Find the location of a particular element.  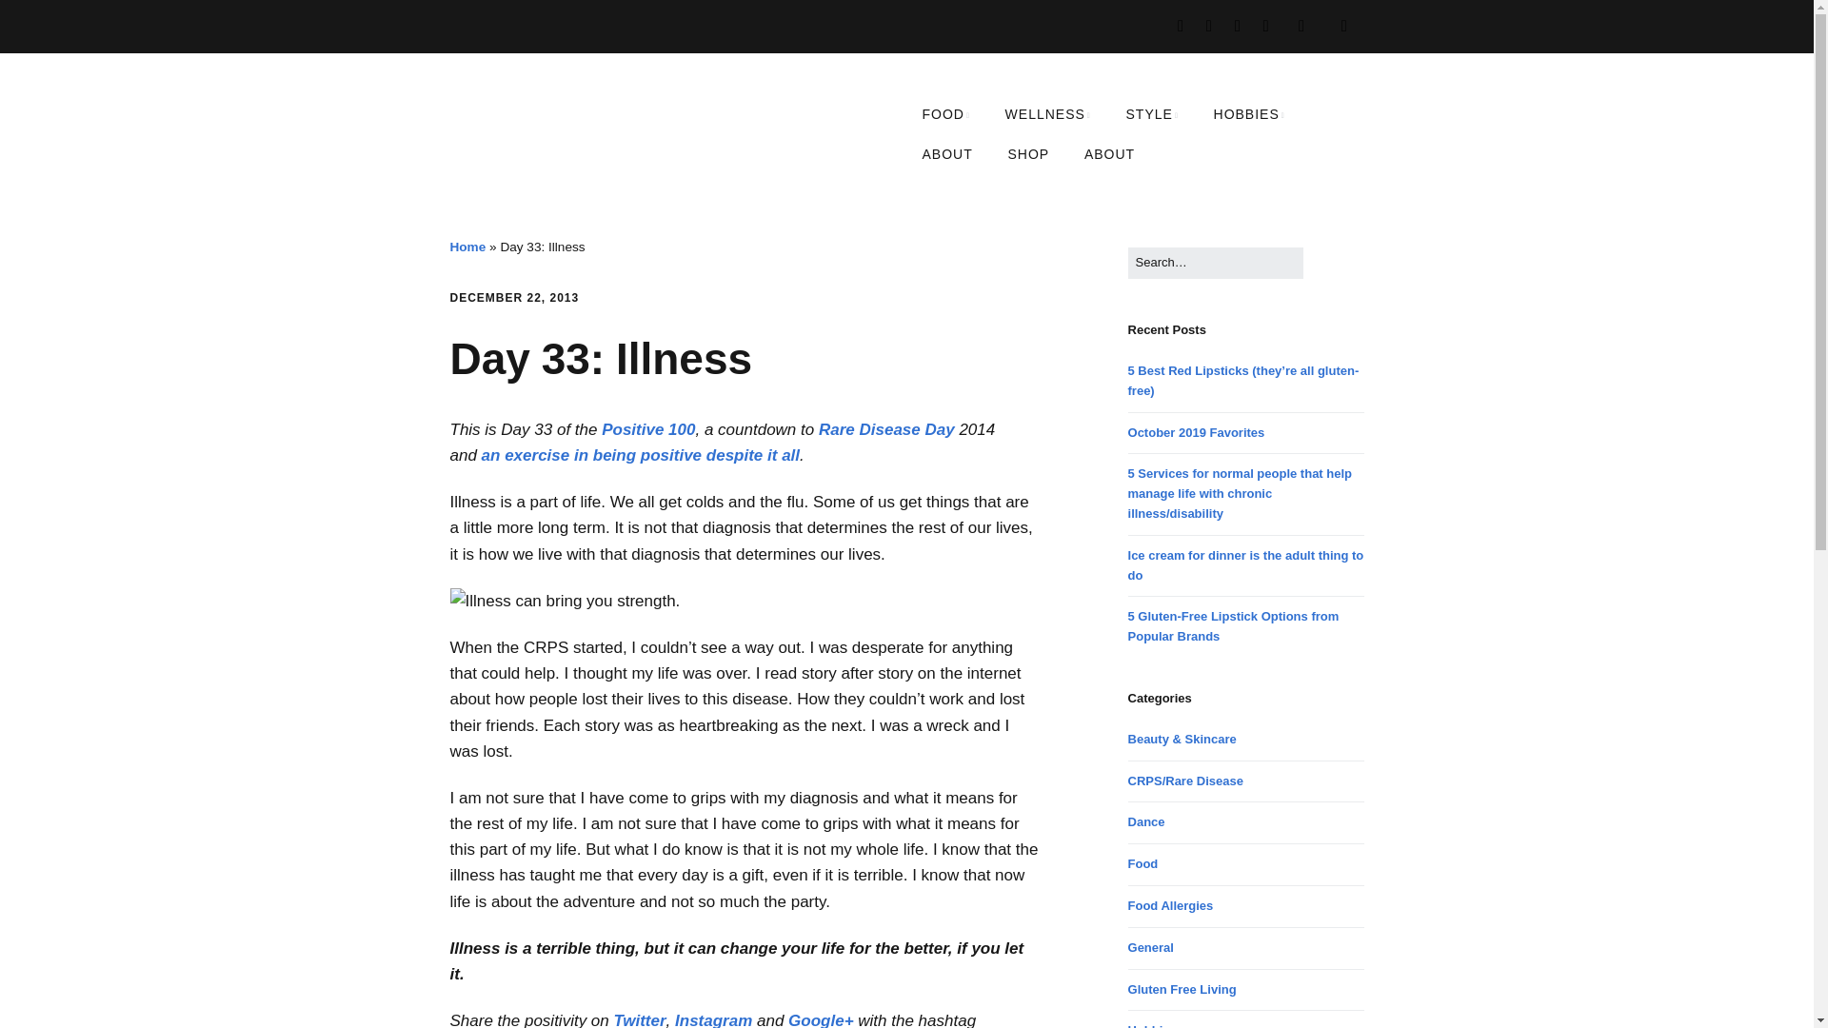

ABOUT is located at coordinates (1109, 154).